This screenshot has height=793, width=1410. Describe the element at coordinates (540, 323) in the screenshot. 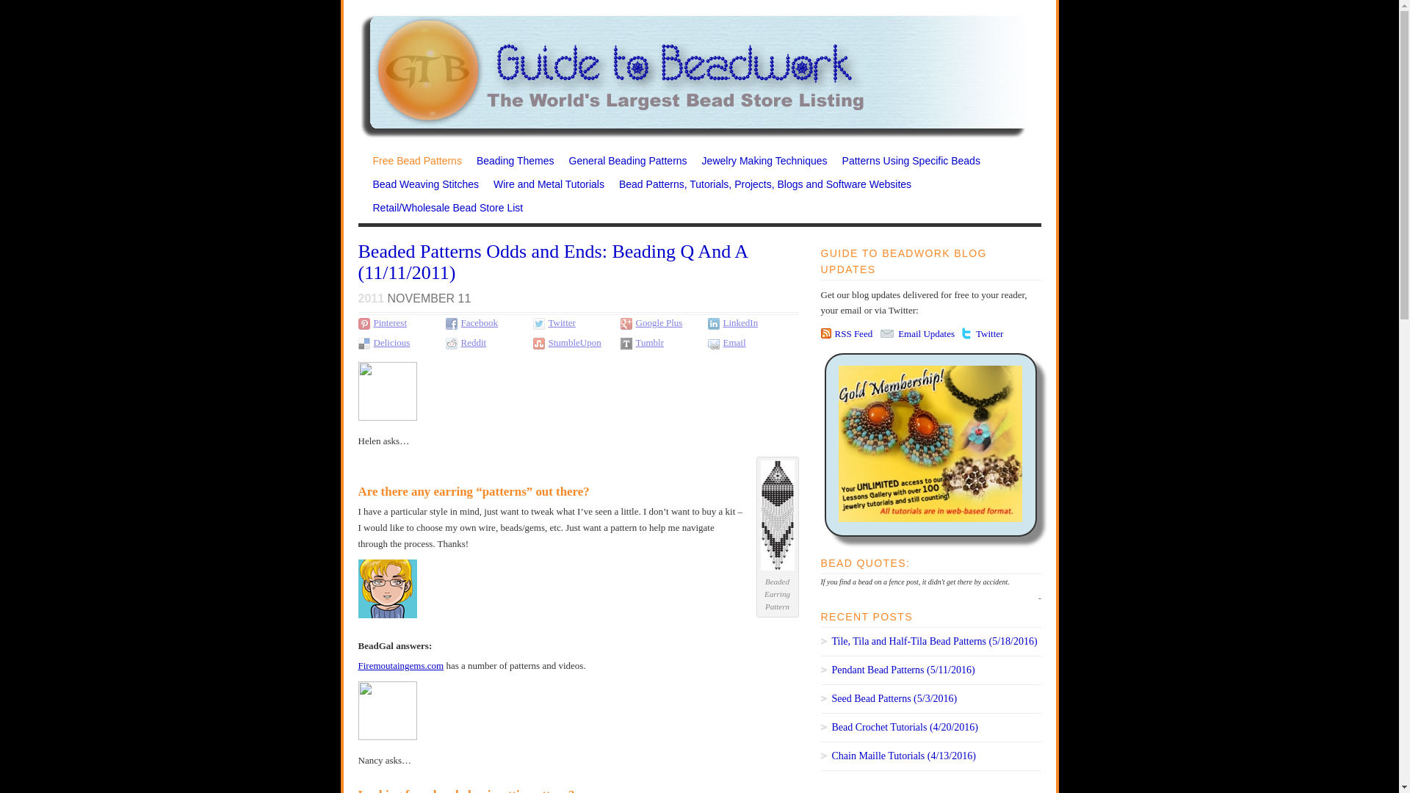

I see `Tweet this !` at that location.